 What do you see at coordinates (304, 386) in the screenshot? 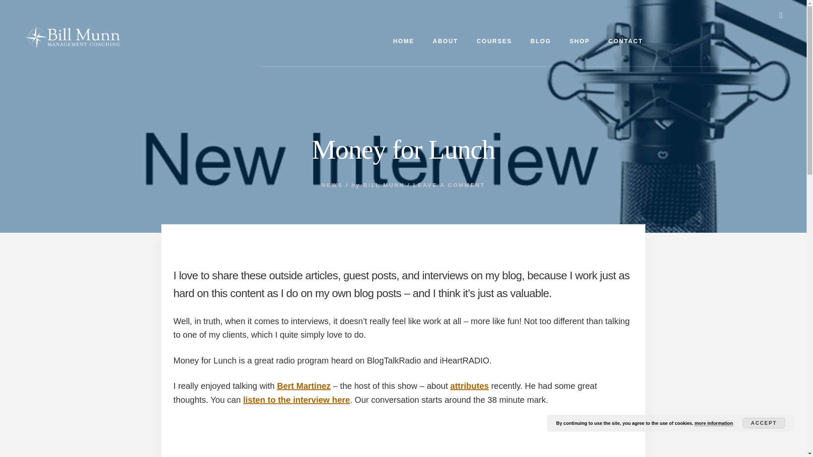
I see `Bert Martinez` at bounding box center [304, 386].